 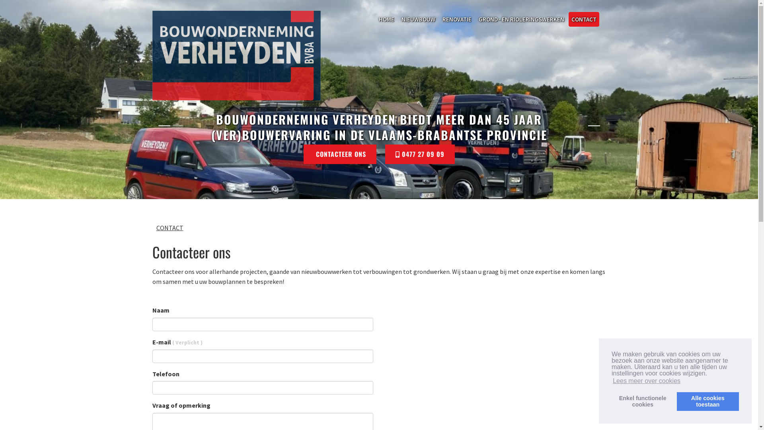 I want to click on Alle cookies
toestaan, so click(x=708, y=401).